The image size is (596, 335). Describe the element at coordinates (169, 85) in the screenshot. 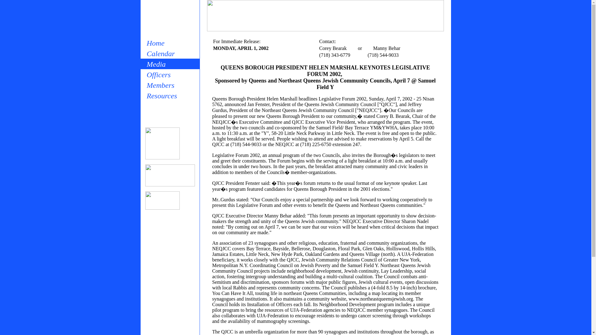

I see `Members` at that location.